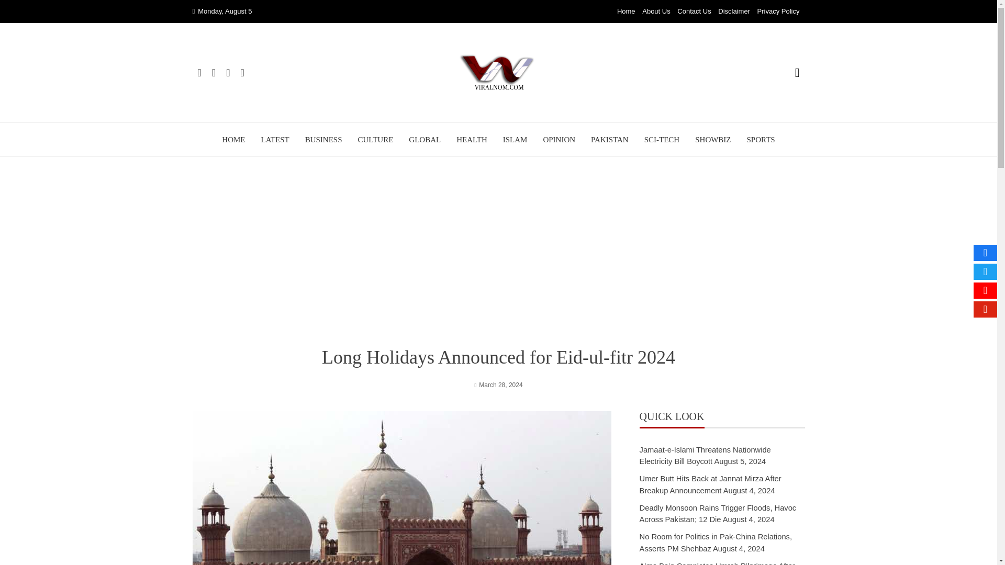 The width and height of the screenshot is (1005, 565). I want to click on SHOWBIZ, so click(713, 139).